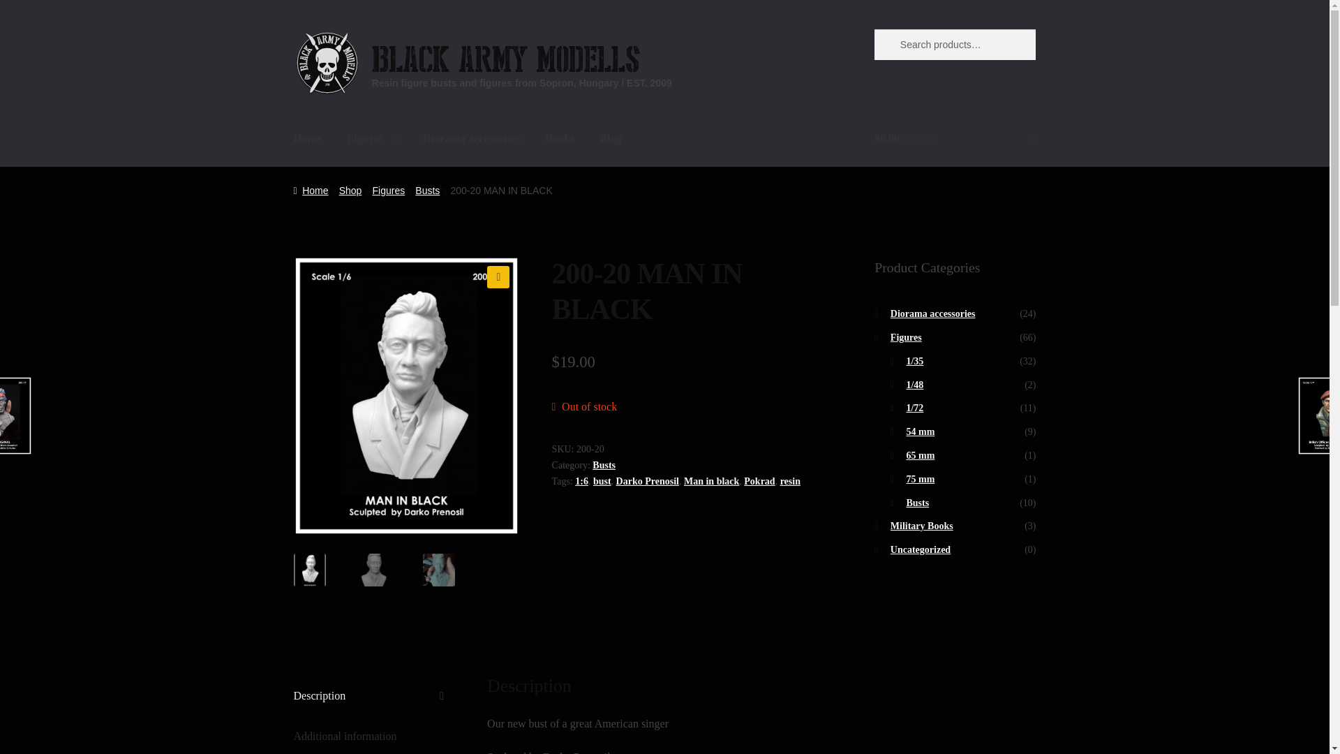 The image size is (1340, 754). I want to click on Books, so click(560, 139).